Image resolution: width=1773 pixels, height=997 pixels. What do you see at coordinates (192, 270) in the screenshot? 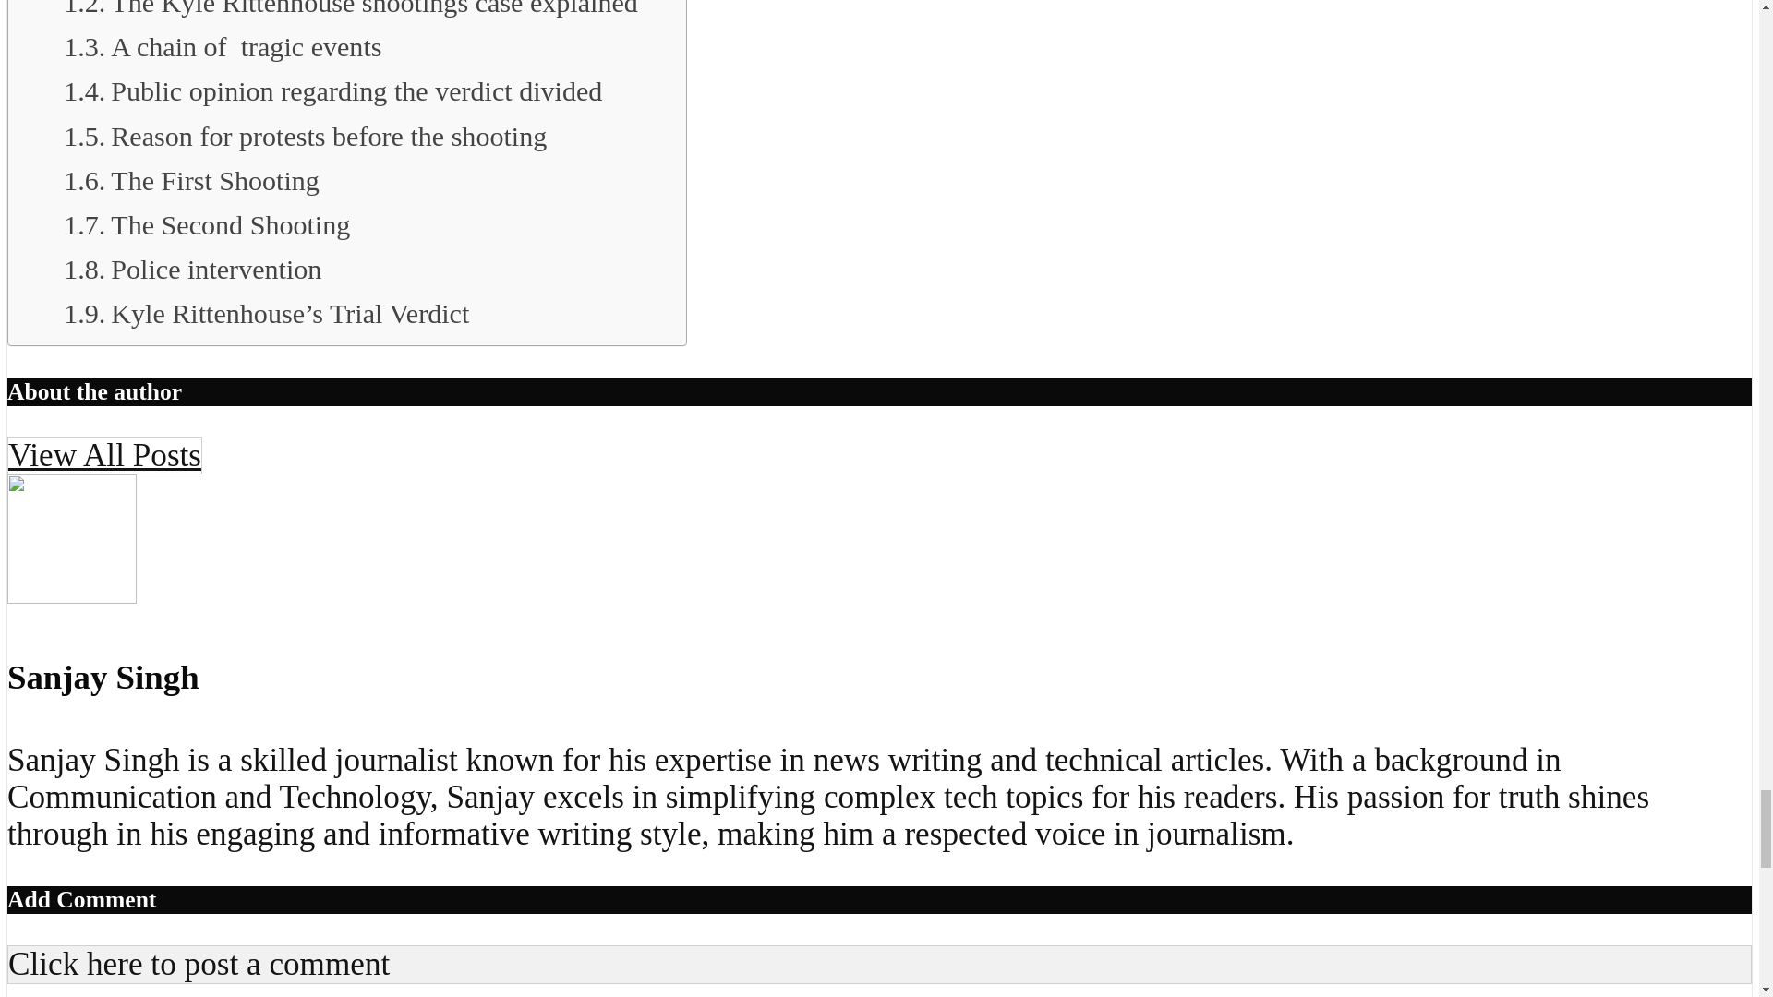
I see `Police intervention` at bounding box center [192, 270].